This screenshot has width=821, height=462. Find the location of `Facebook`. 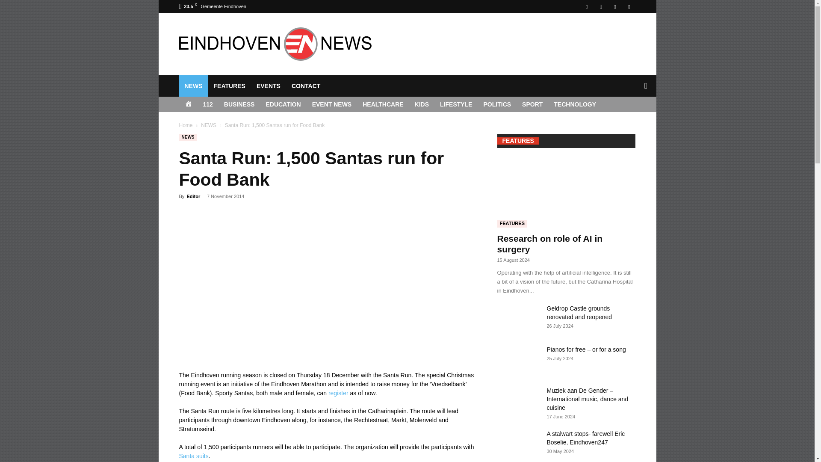

Facebook is located at coordinates (587, 6).